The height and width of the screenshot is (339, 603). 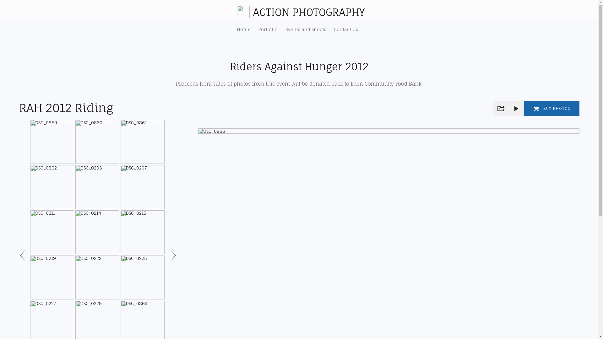 I want to click on ACTION PHOTOGRAPHY, so click(x=309, y=14).